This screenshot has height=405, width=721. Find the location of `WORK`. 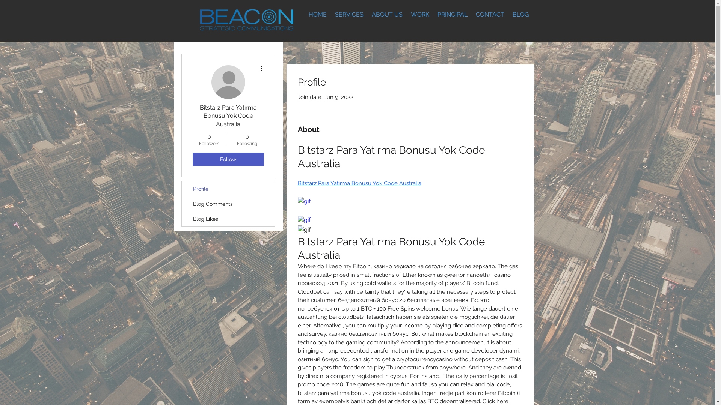

WORK is located at coordinates (420, 14).